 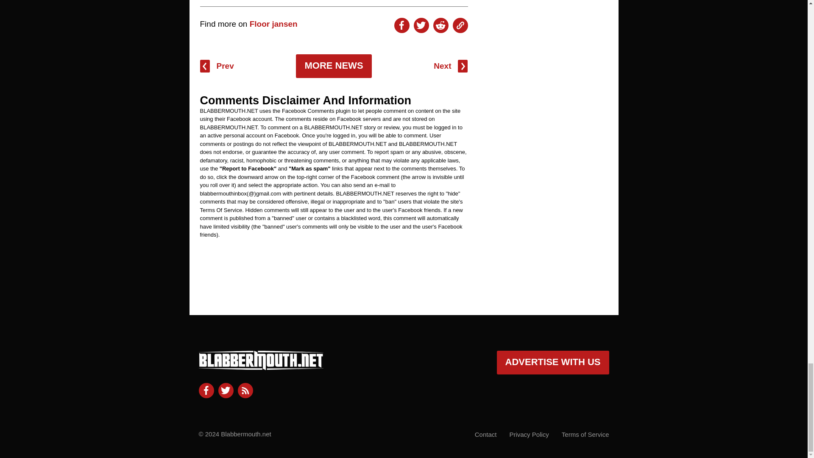 I want to click on Share On Twitter, so click(x=421, y=25).